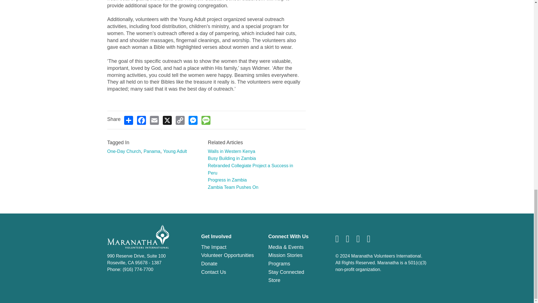 The image size is (538, 303). I want to click on Rebranded Collegiate Project a Success in Peru, so click(251, 169).